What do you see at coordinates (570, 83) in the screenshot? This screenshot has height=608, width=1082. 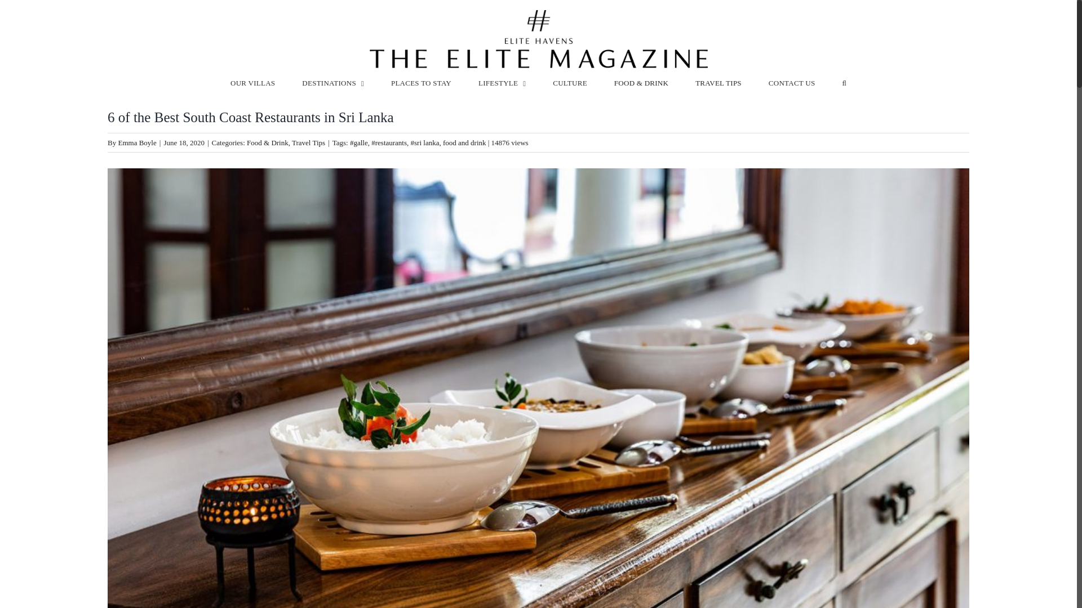 I see `CULTURE` at bounding box center [570, 83].